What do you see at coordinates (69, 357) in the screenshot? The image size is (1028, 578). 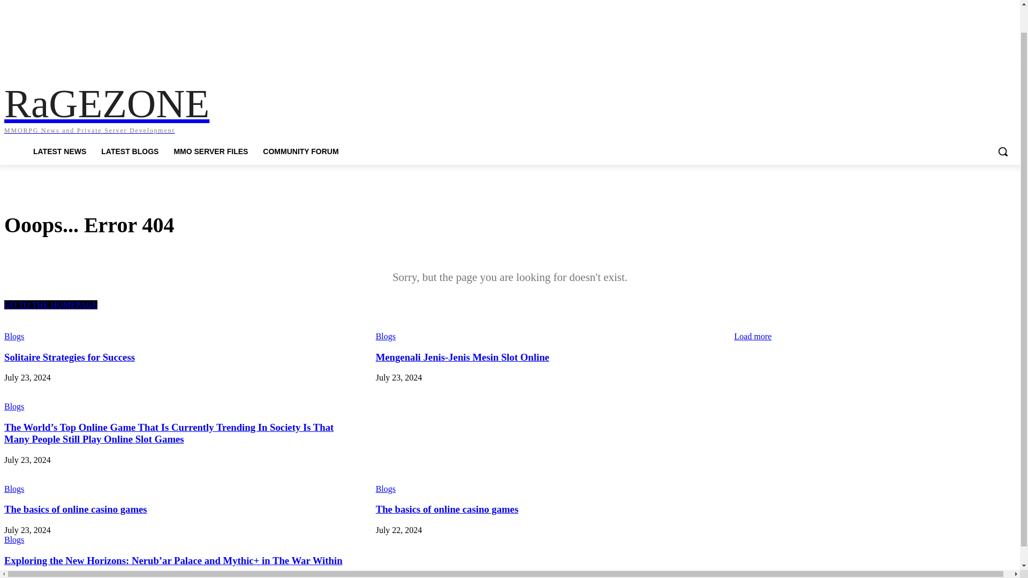 I see `LATEST BLOGS` at bounding box center [69, 357].